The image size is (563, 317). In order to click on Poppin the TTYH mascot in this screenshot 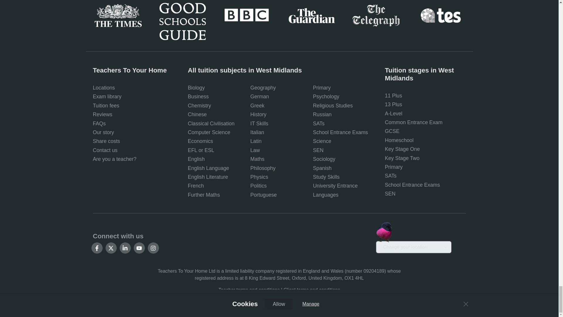, I will do `click(384, 232)`.